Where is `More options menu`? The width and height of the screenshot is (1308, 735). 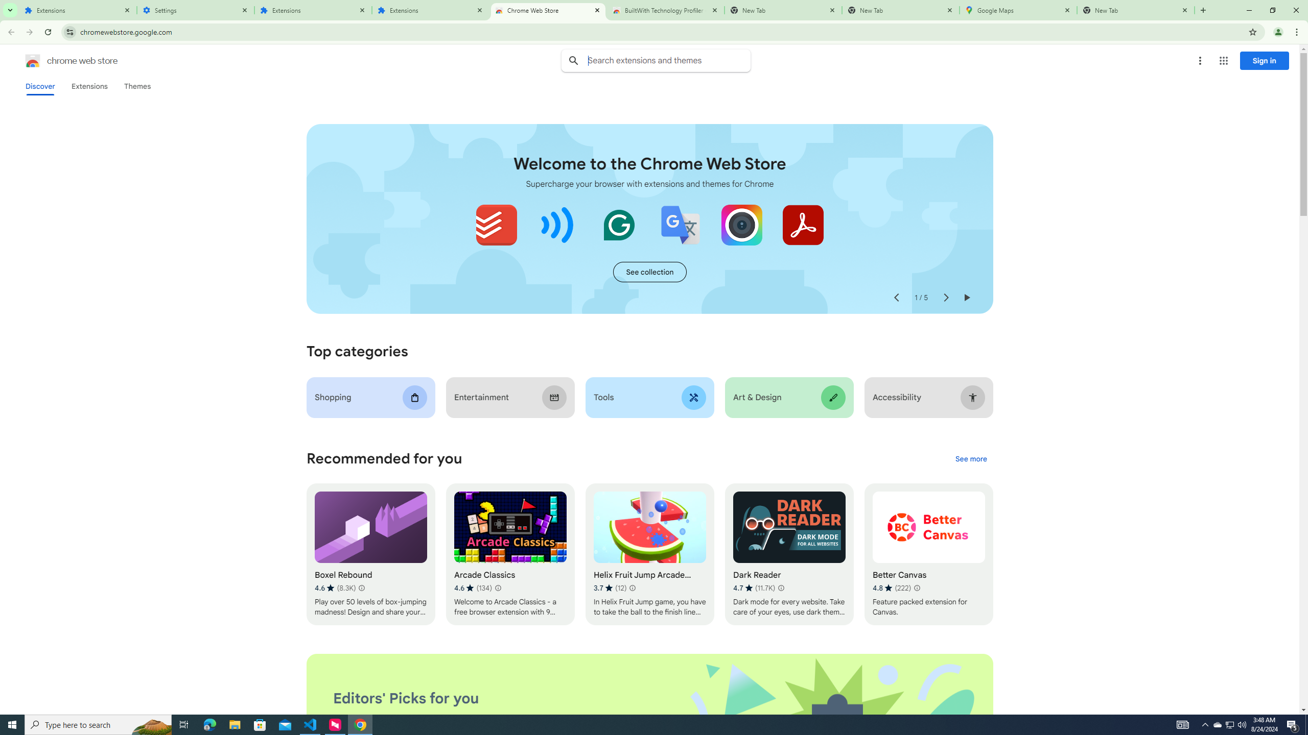
More options menu is located at coordinates (1200, 61).